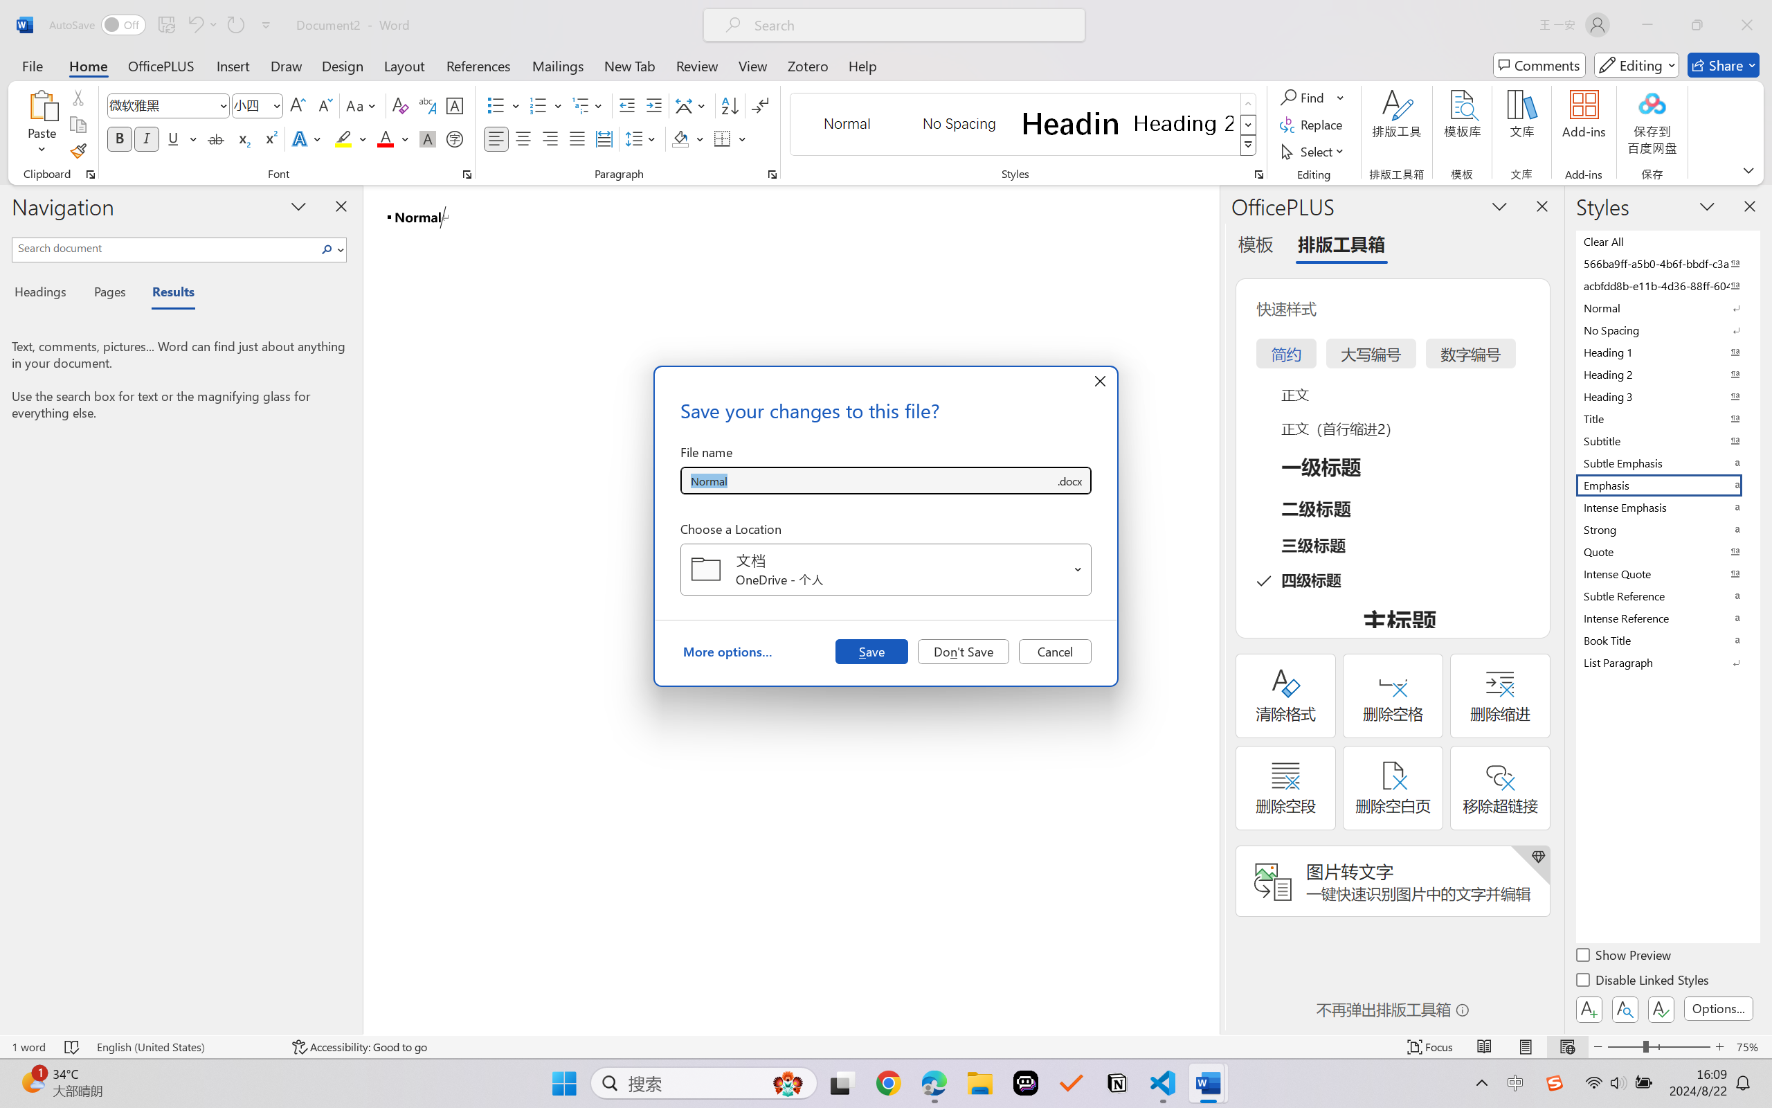 This screenshot has width=1772, height=1108. Describe the element at coordinates (1667, 640) in the screenshot. I see `Book Title` at that location.